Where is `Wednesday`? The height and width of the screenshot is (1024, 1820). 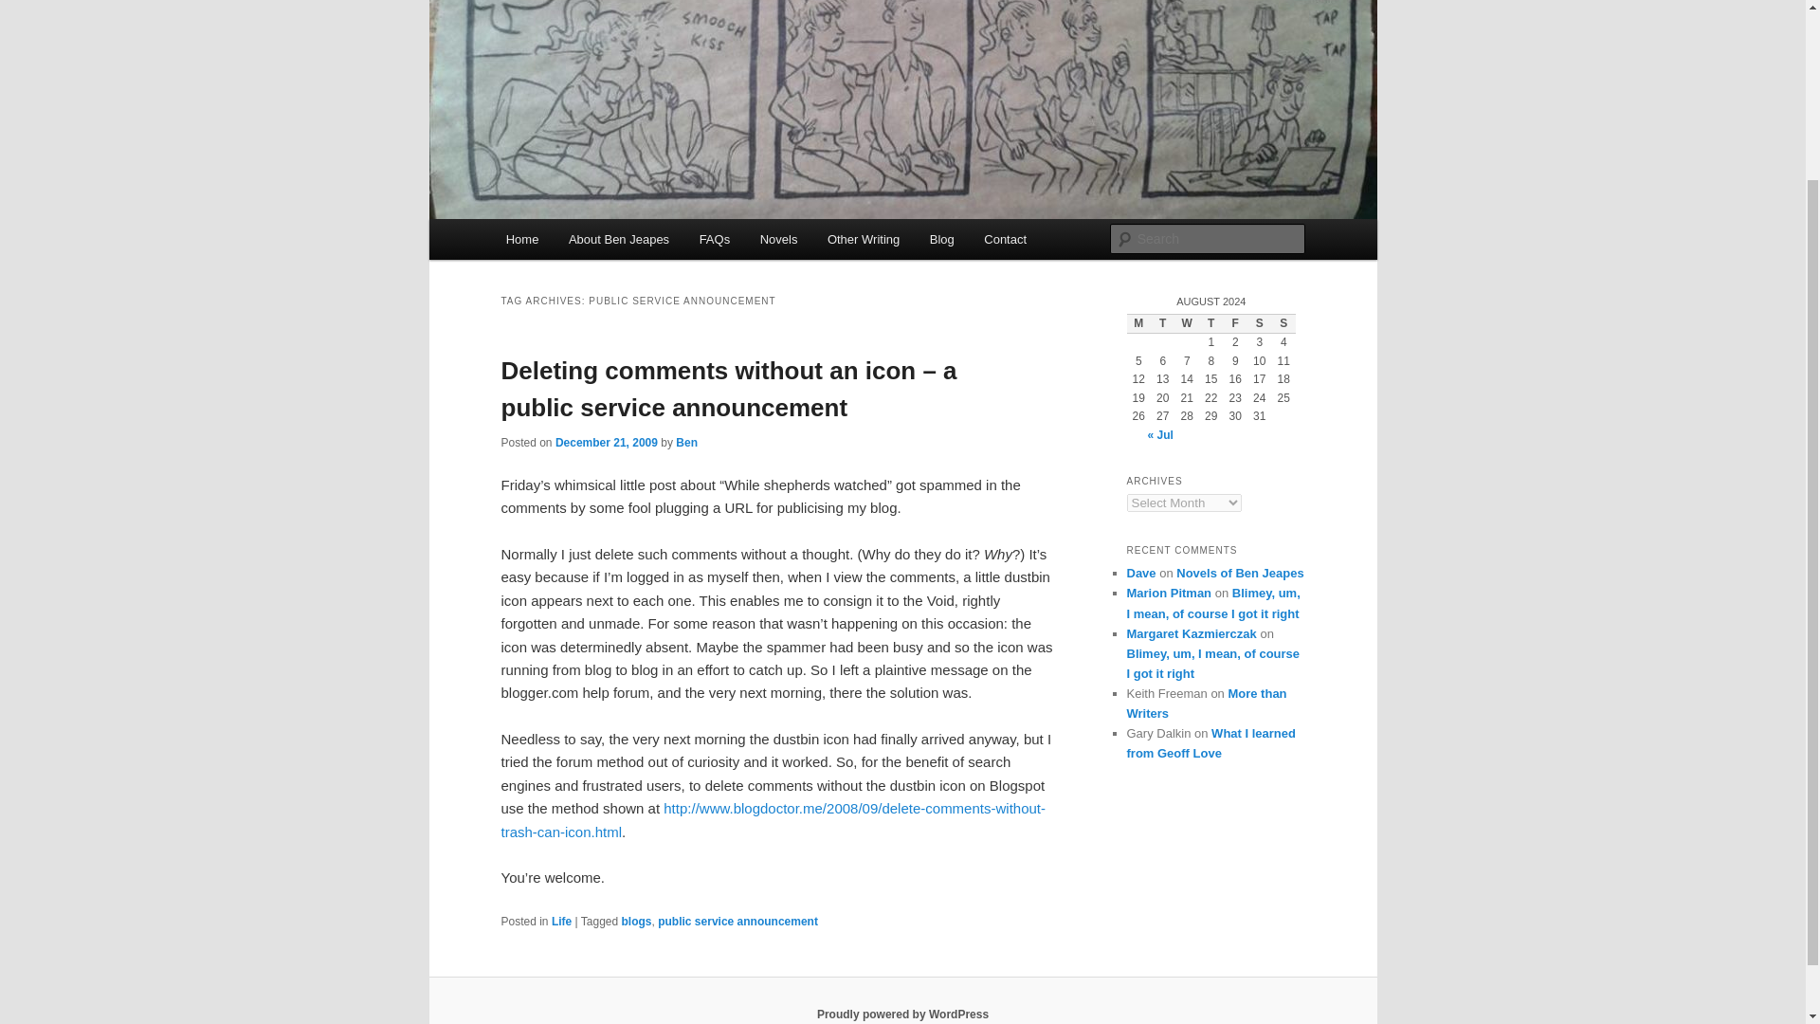 Wednesday is located at coordinates (1187, 324).